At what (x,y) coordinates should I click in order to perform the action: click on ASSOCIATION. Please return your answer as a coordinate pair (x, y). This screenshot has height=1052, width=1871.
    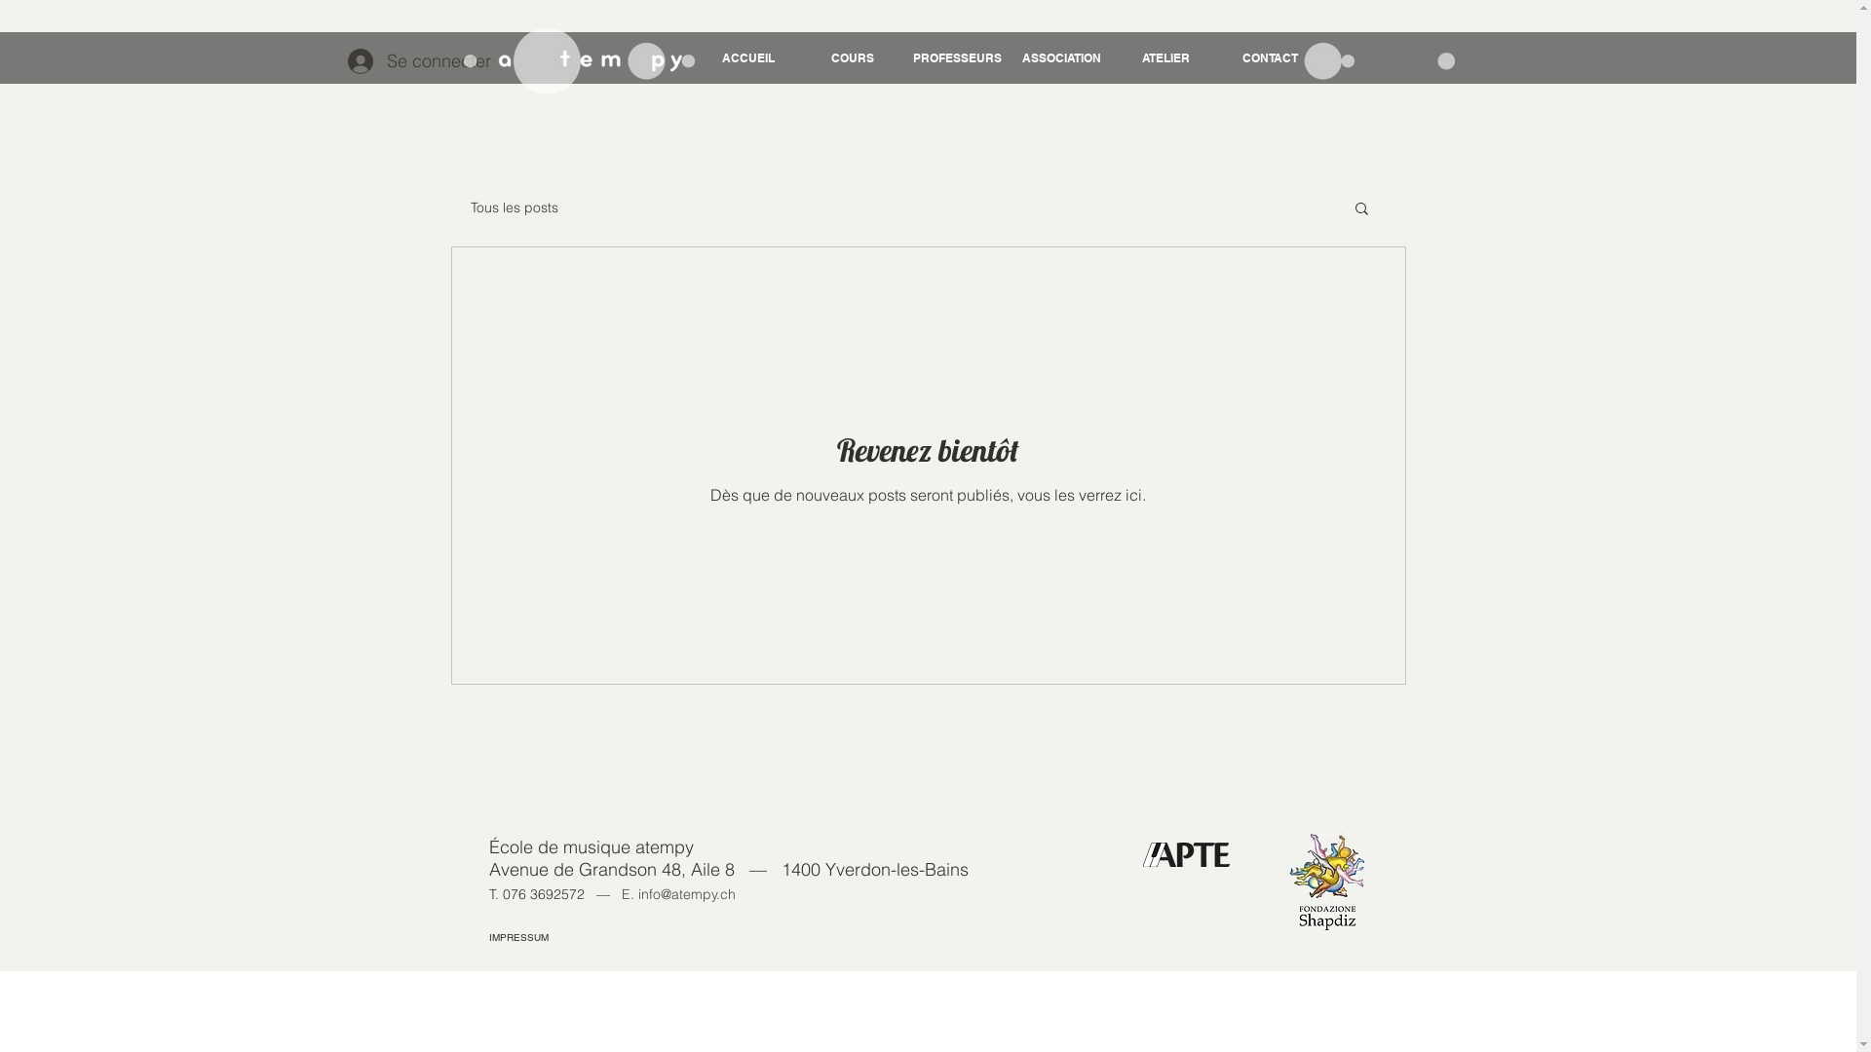
    Looking at the image, I should click on (1062, 50).